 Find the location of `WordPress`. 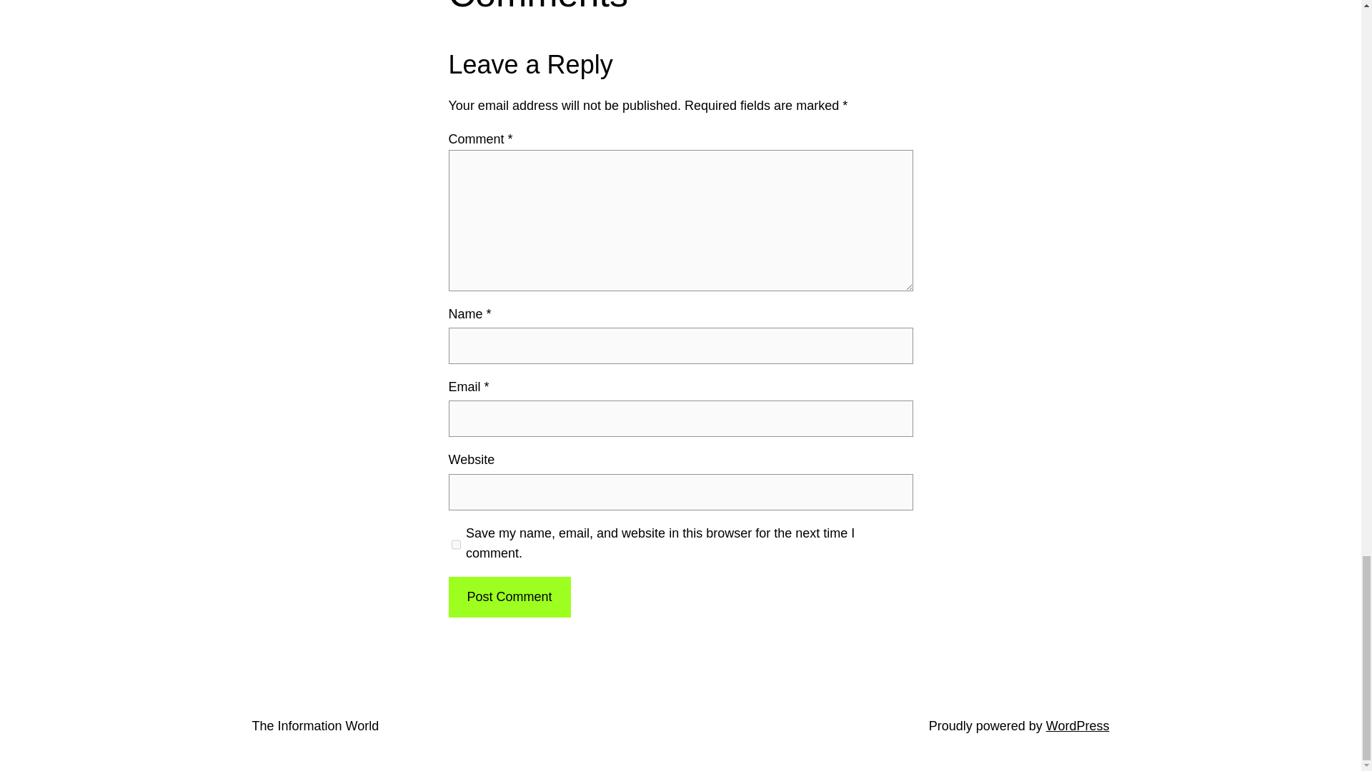

WordPress is located at coordinates (1078, 725).